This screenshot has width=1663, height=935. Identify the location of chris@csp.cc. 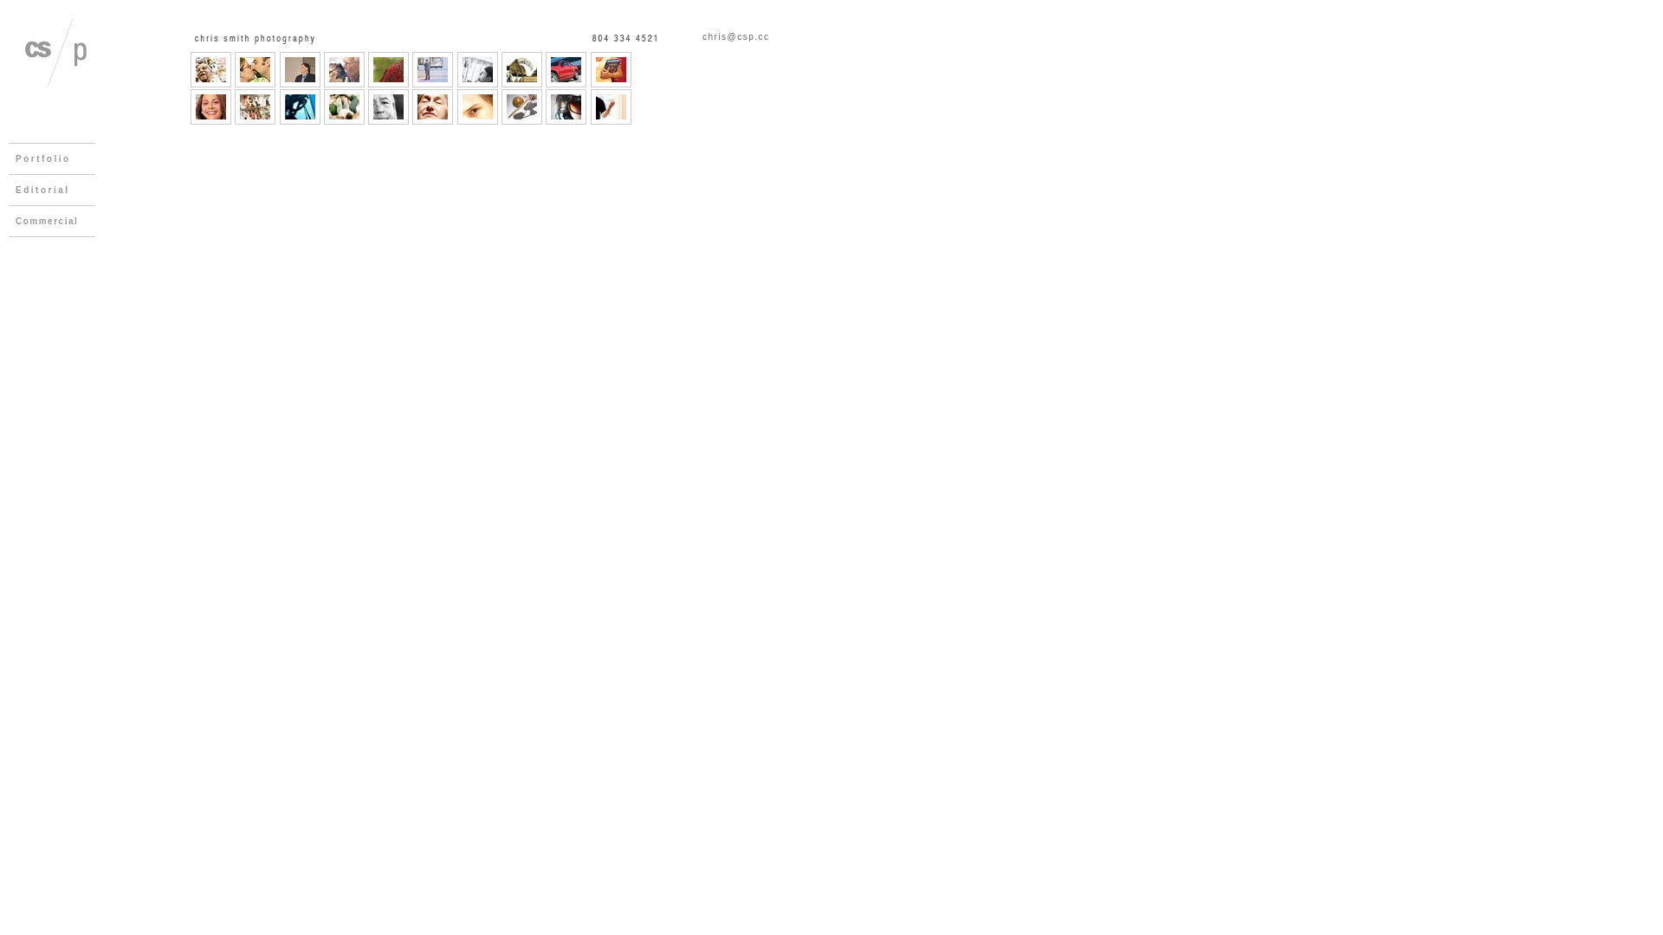
(736, 36).